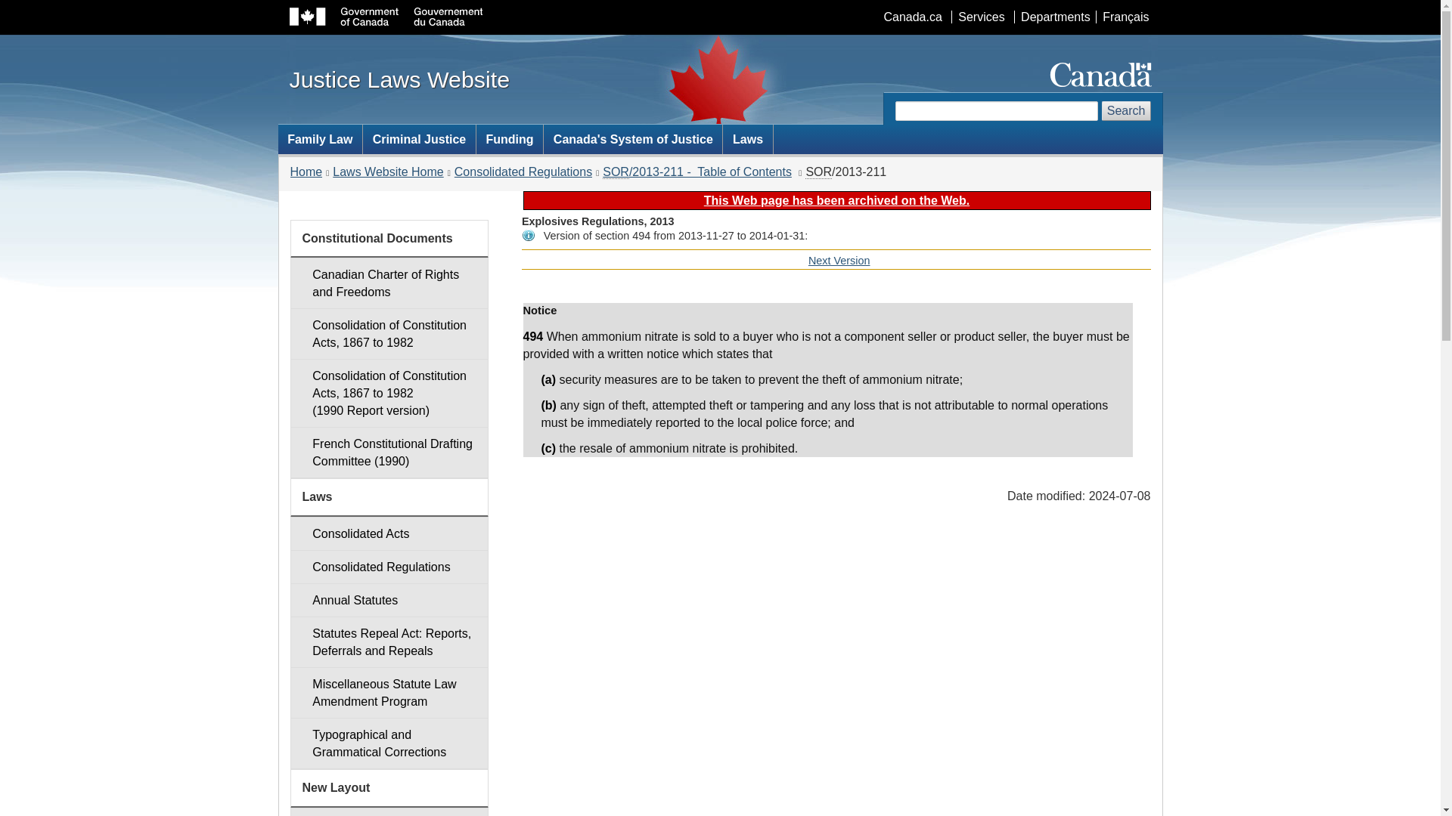 The image size is (1452, 816). Describe the element at coordinates (389, 693) in the screenshot. I see `Miscellaneous Statute Law Amendment Program` at that location.